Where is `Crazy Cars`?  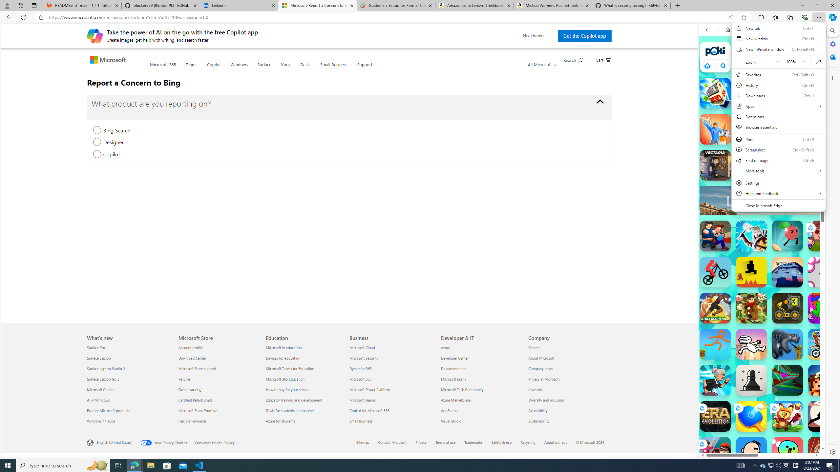 Crazy Cars is located at coordinates (827, 334).